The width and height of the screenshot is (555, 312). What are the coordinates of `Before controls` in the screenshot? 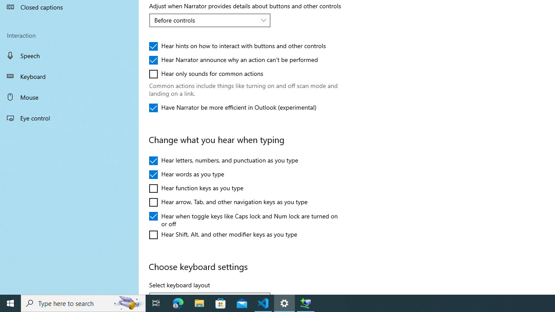 It's located at (205, 20).